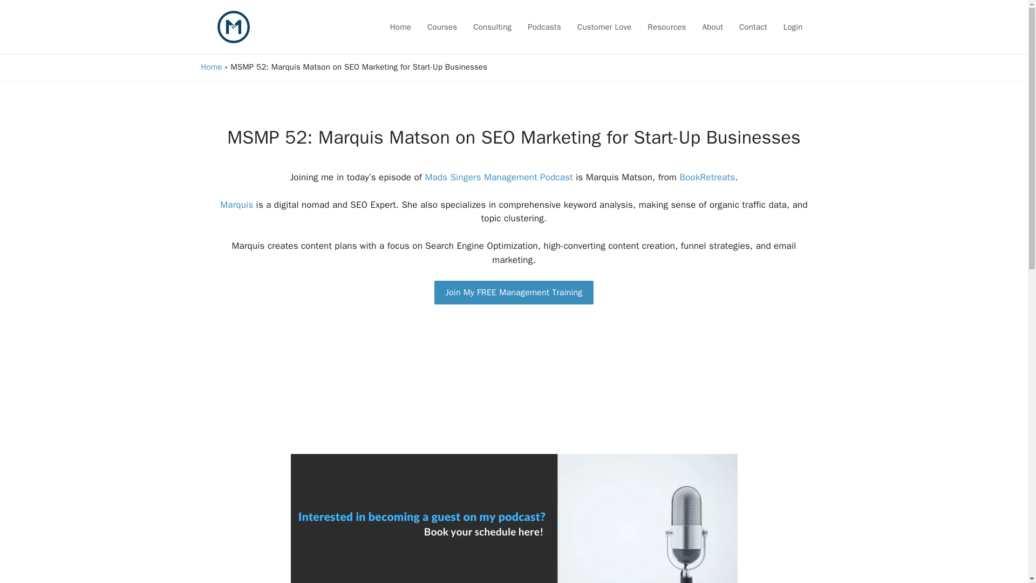  What do you see at coordinates (236, 205) in the screenshot?
I see `Marquis` at bounding box center [236, 205].